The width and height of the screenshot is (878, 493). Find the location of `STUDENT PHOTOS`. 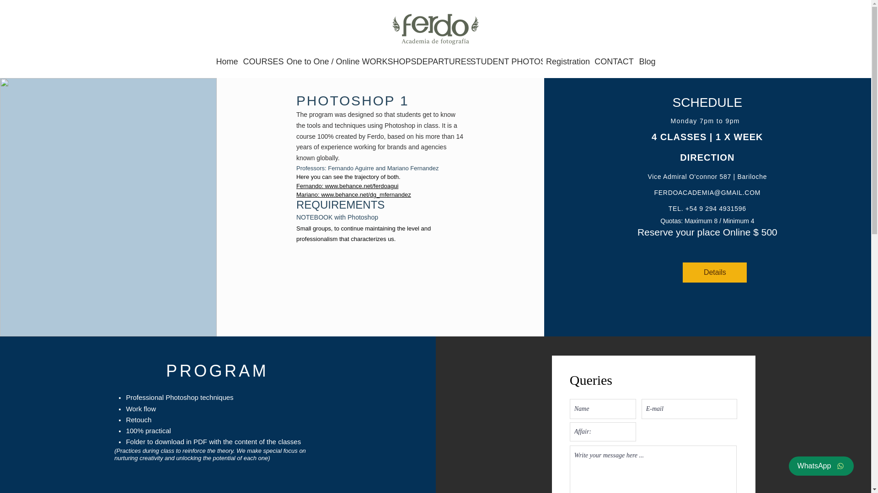

STUDENT PHOTOS is located at coordinates (506, 61).